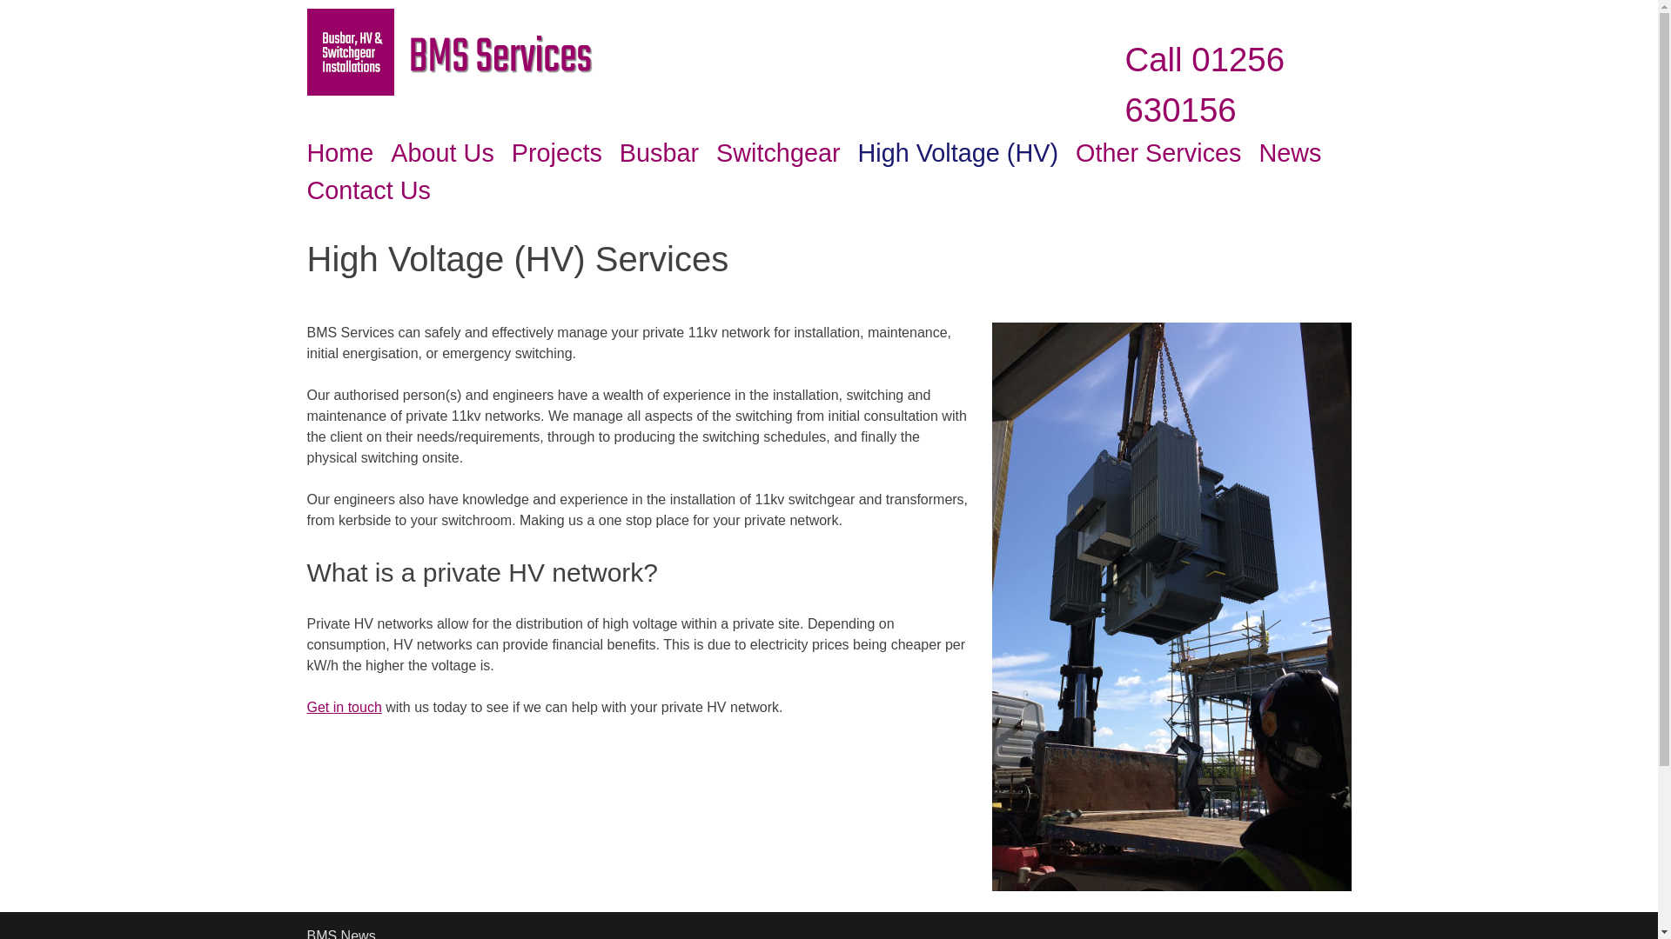 The image size is (1671, 939). What do you see at coordinates (1158, 153) in the screenshot?
I see `Other Services` at bounding box center [1158, 153].